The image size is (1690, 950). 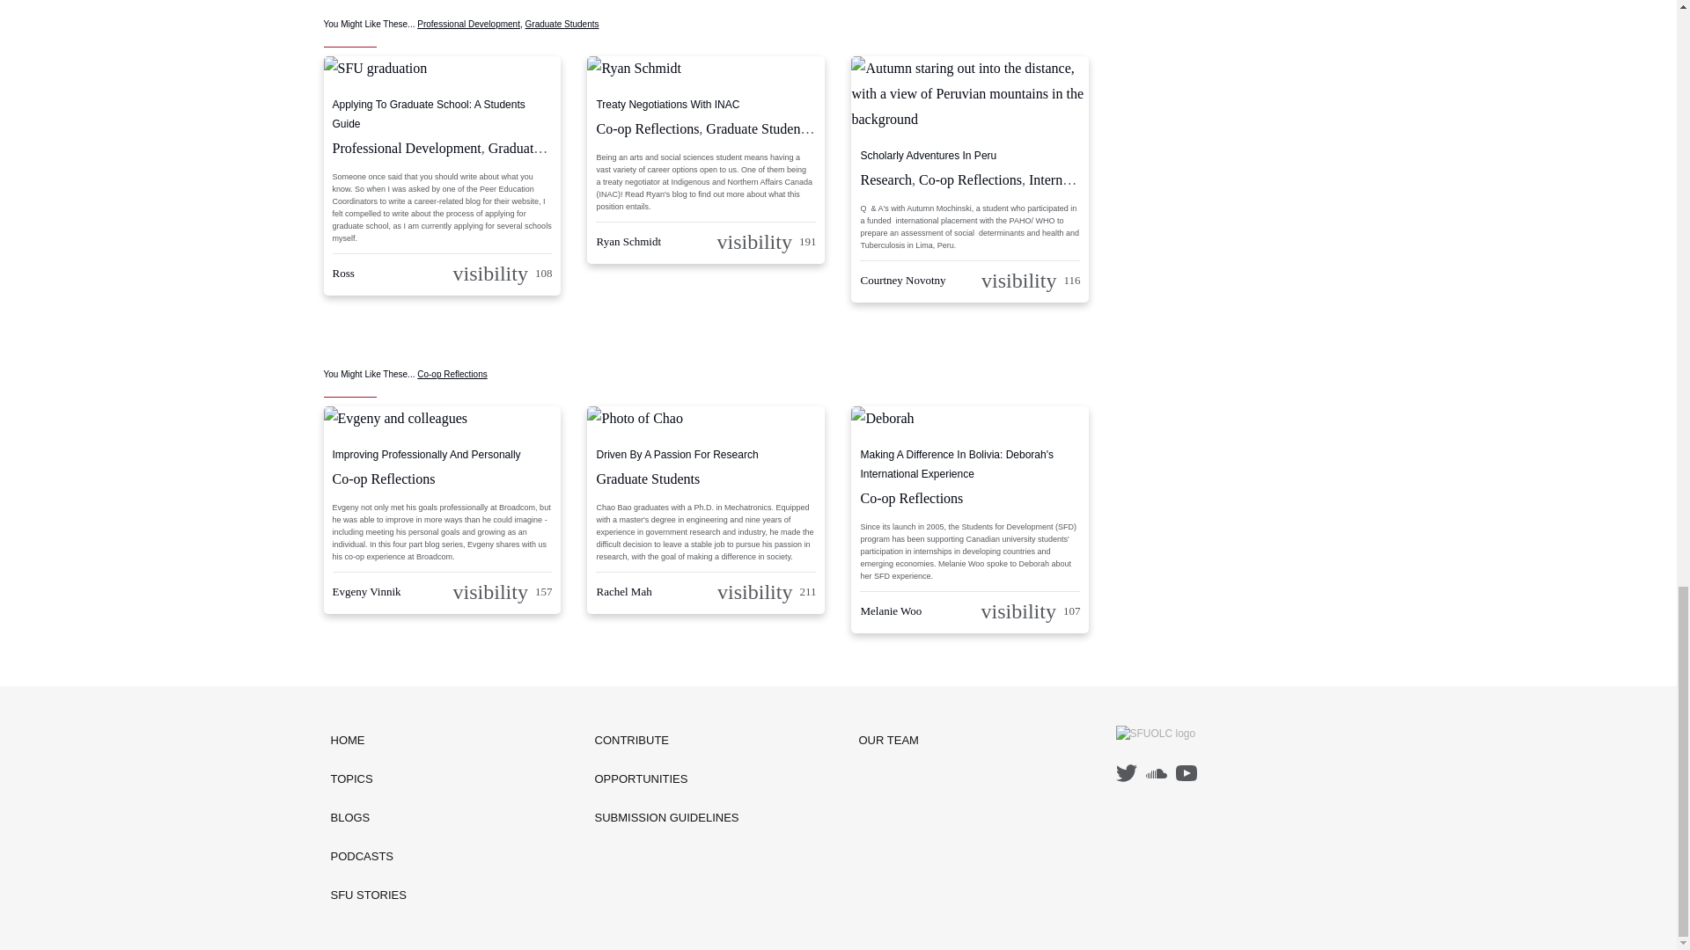 I want to click on OLC Blogs, so click(x=369, y=818).